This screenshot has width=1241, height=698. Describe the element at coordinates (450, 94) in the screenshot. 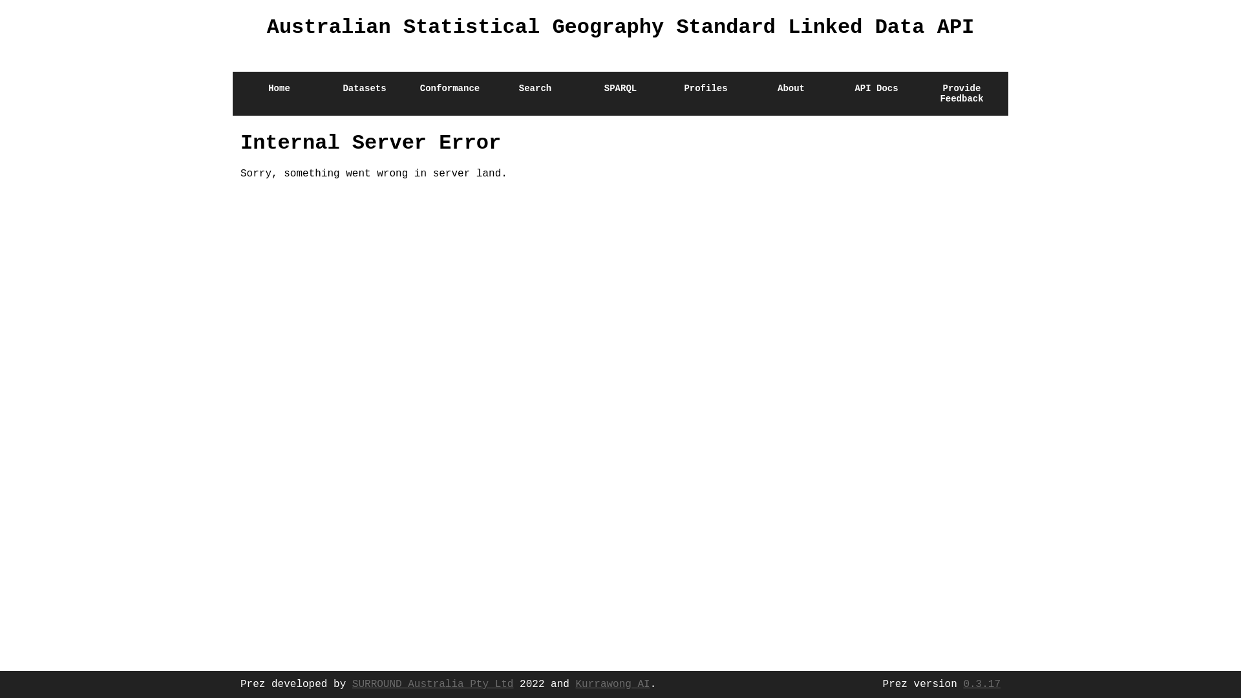

I see `Conformance` at that location.